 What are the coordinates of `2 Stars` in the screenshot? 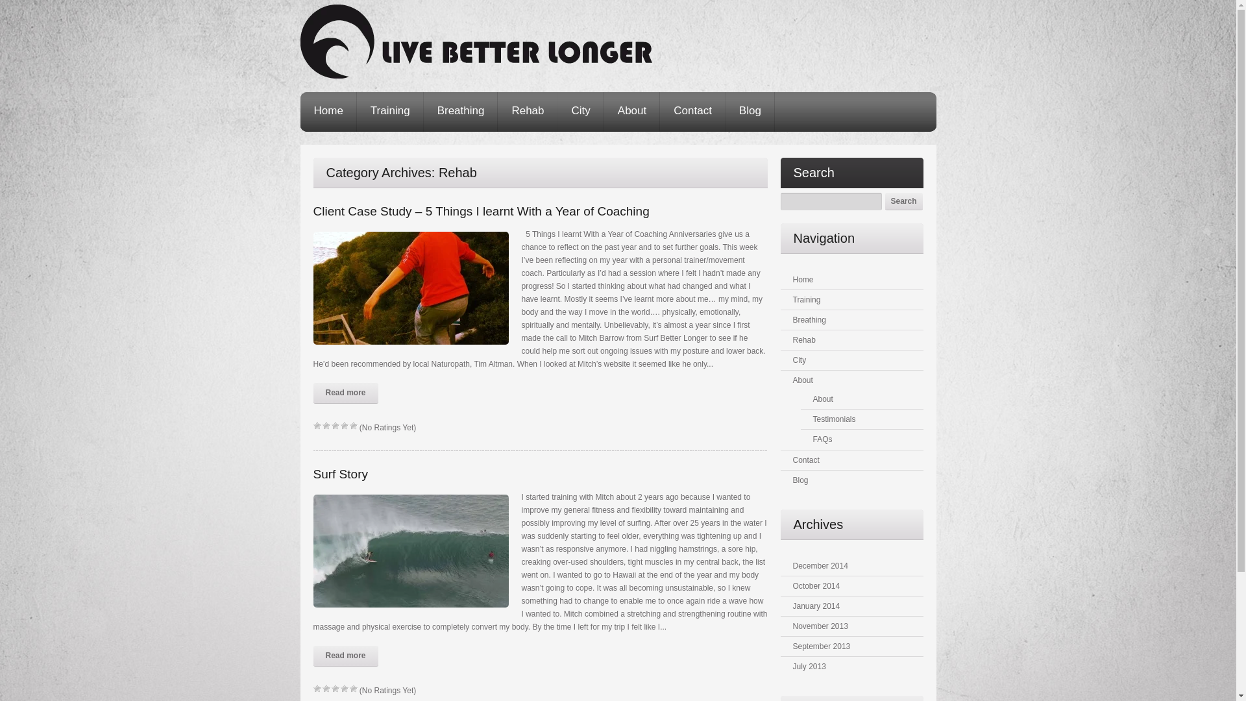 It's located at (326, 689).